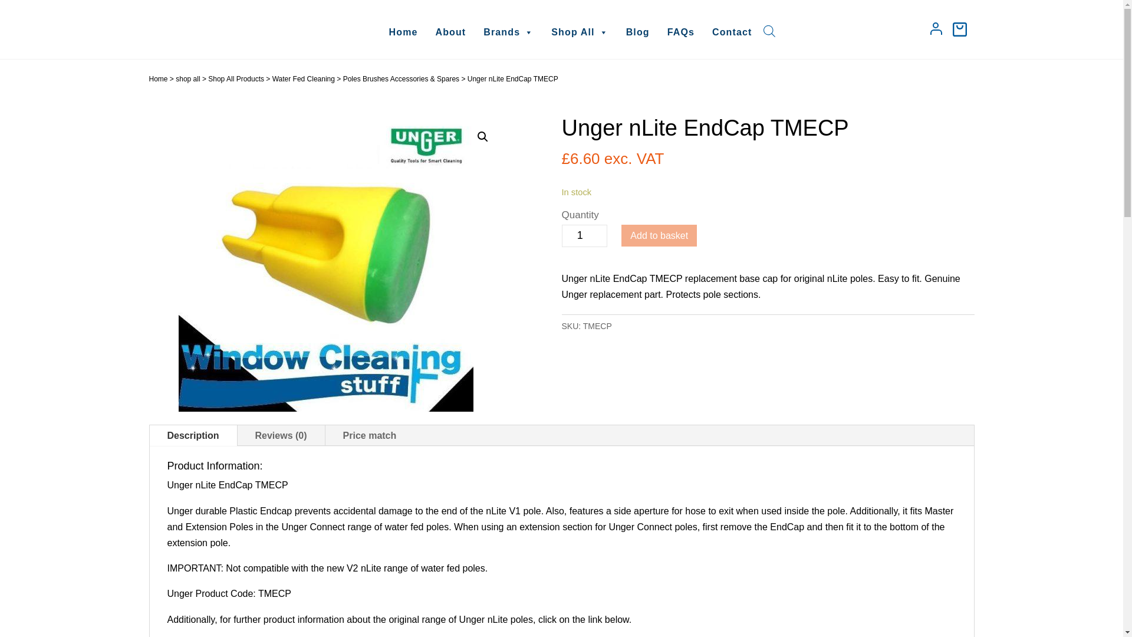 The height and width of the screenshot is (637, 1132). Describe the element at coordinates (584, 236) in the screenshot. I see `1` at that location.